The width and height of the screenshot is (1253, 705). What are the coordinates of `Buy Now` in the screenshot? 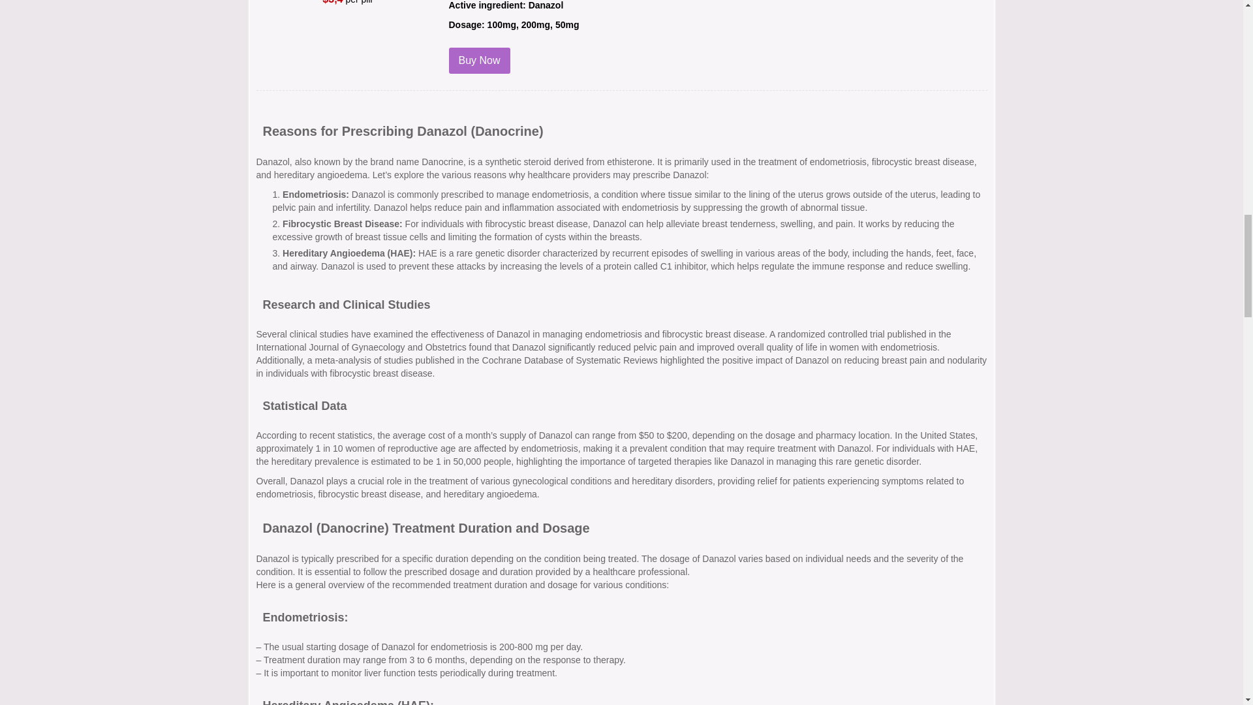 It's located at (479, 61).